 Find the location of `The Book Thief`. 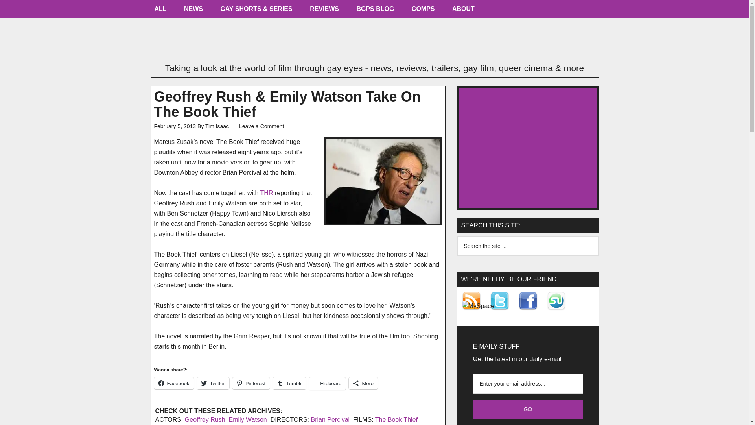

The Book Thief is located at coordinates (396, 419).